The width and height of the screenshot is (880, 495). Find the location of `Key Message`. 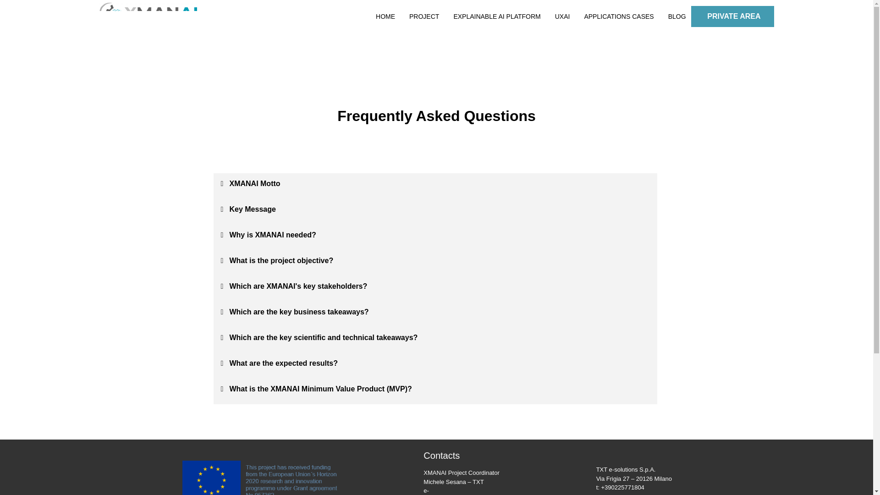

Key Message is located at coordinates (252, 209).